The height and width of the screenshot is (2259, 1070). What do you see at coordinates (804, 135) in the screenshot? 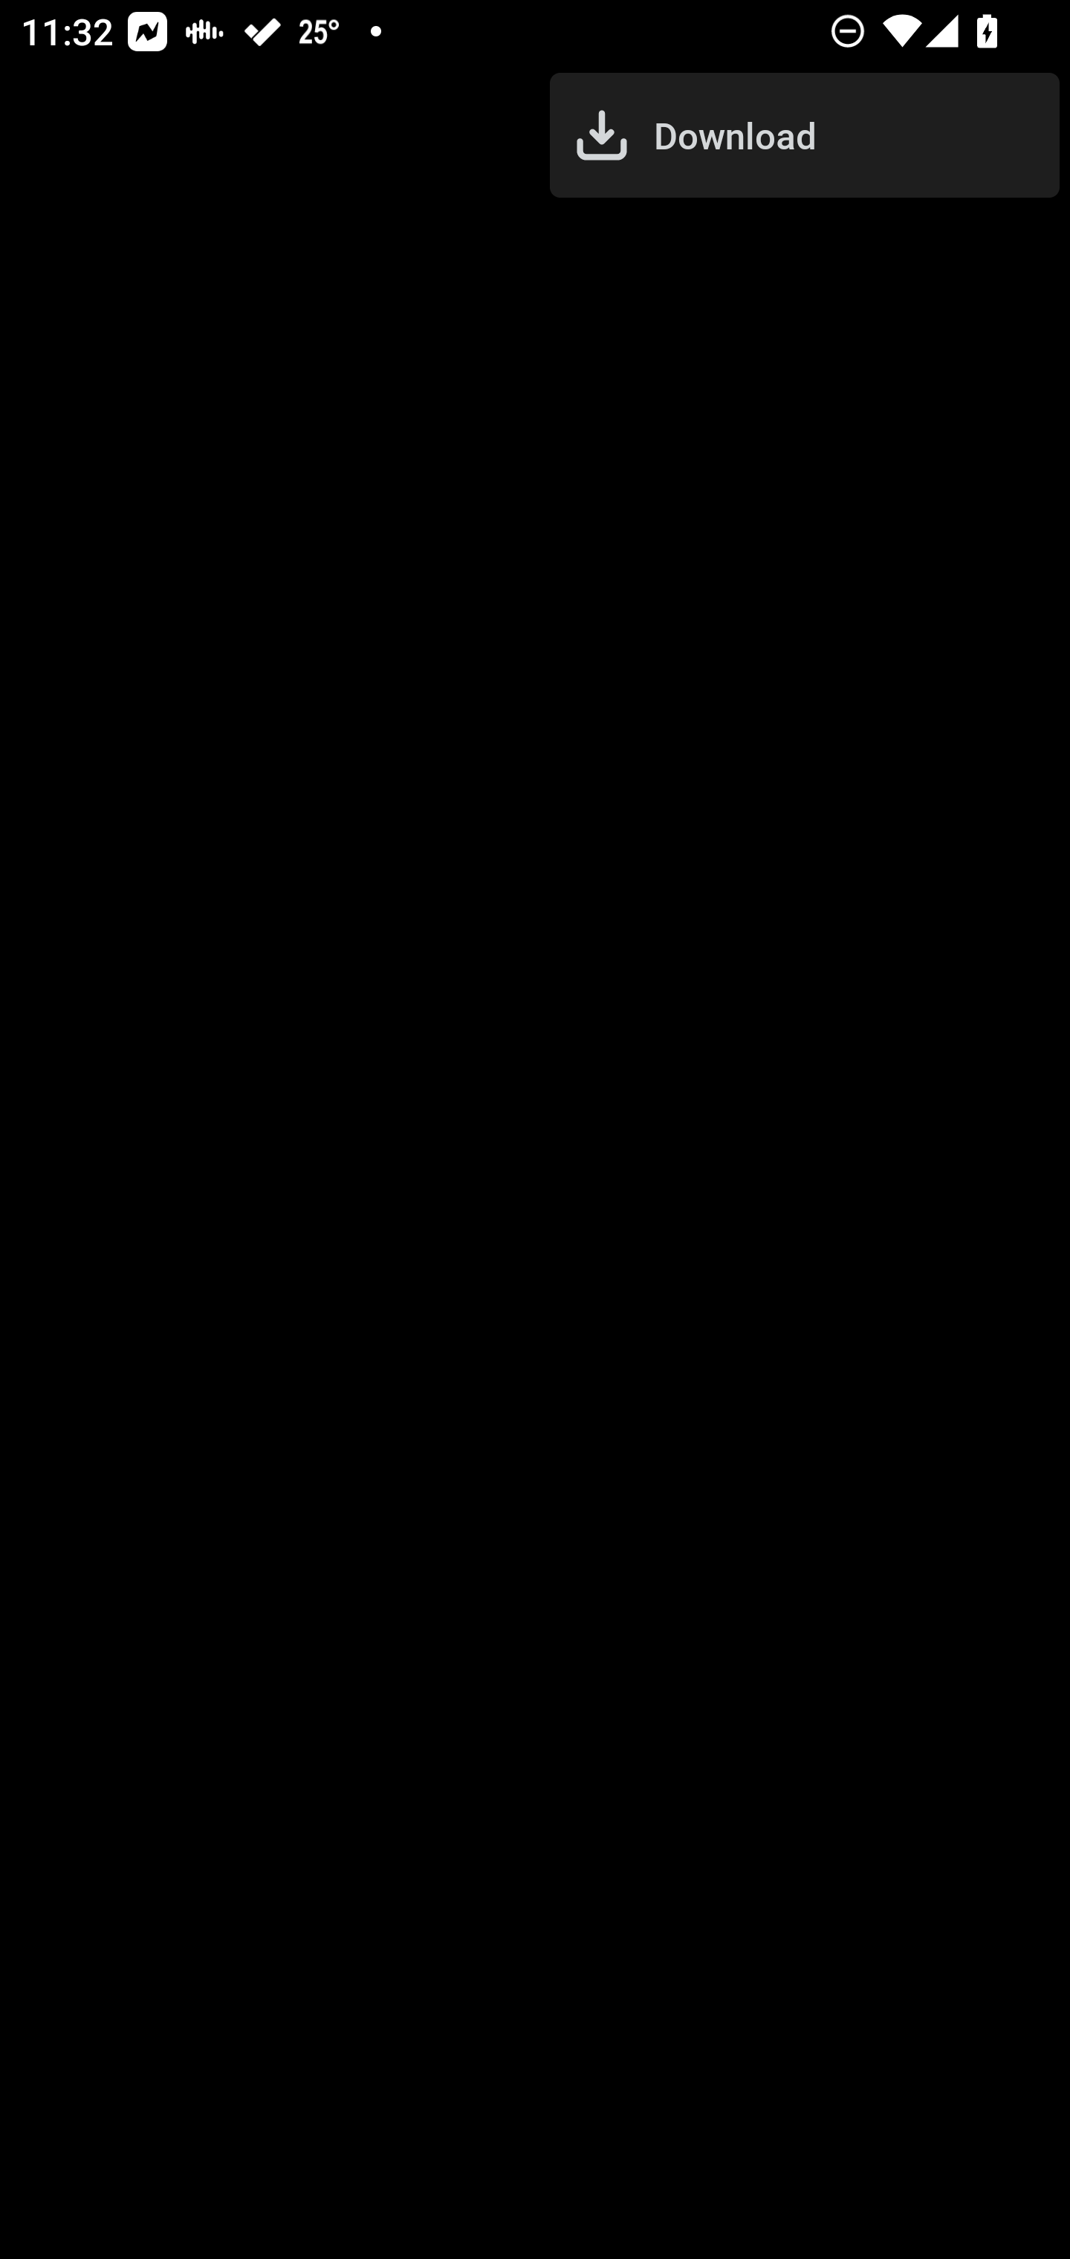
I see `Download` at bounding box center [804, 135].